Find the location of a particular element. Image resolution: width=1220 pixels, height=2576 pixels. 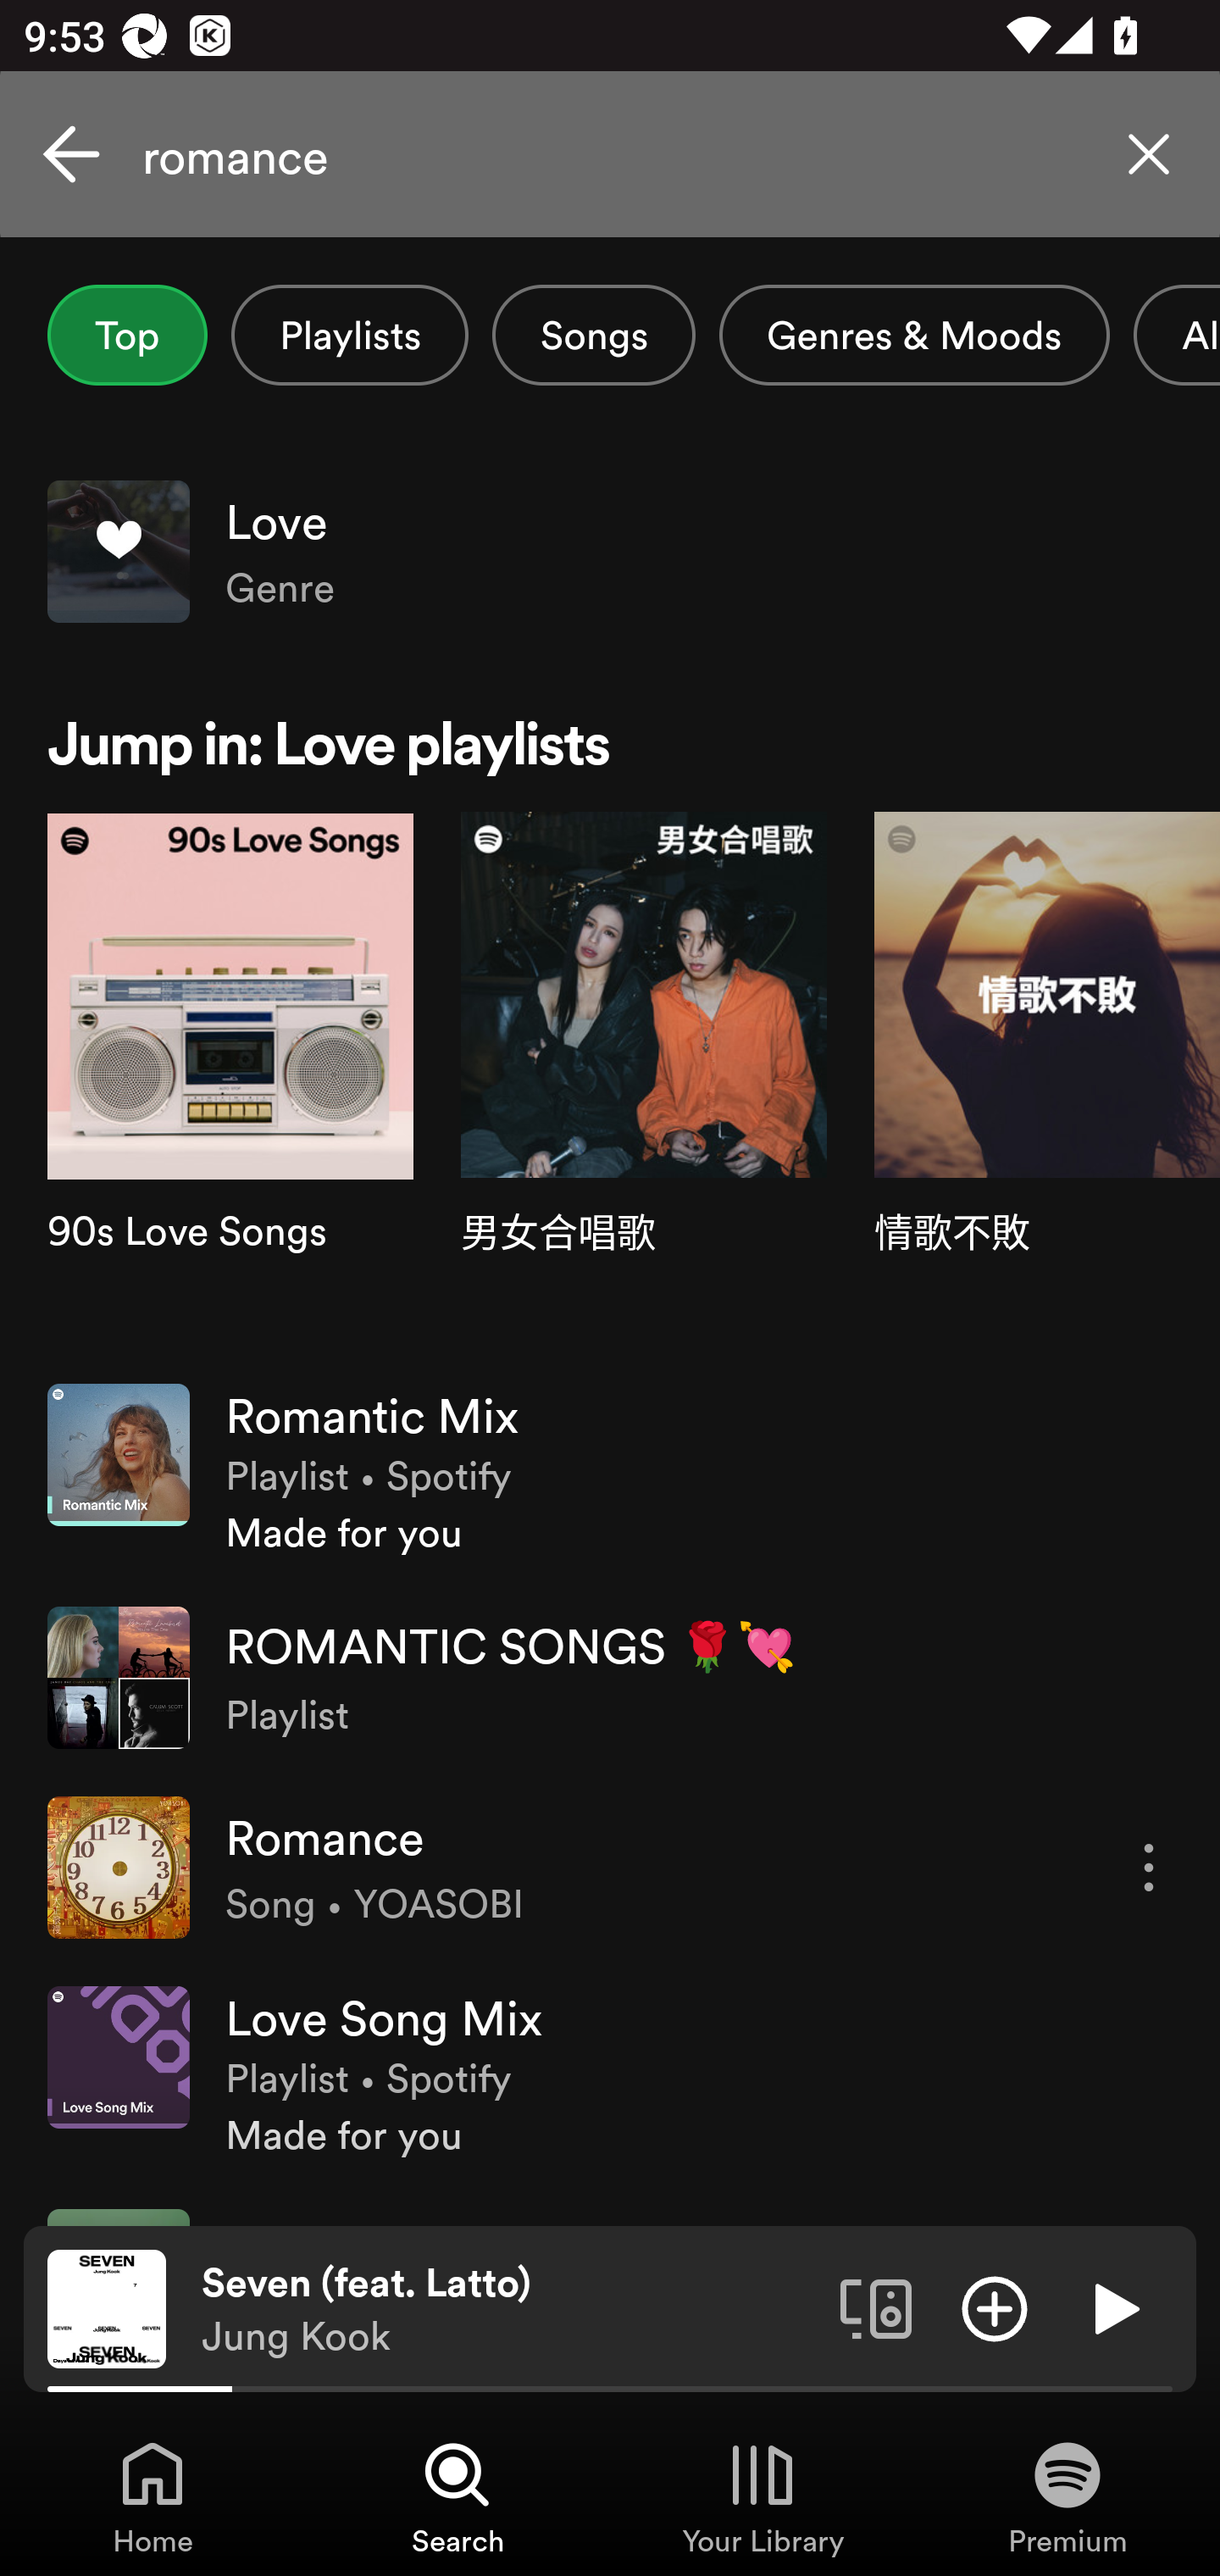

Love Genre is located at coordinates (610, 551).